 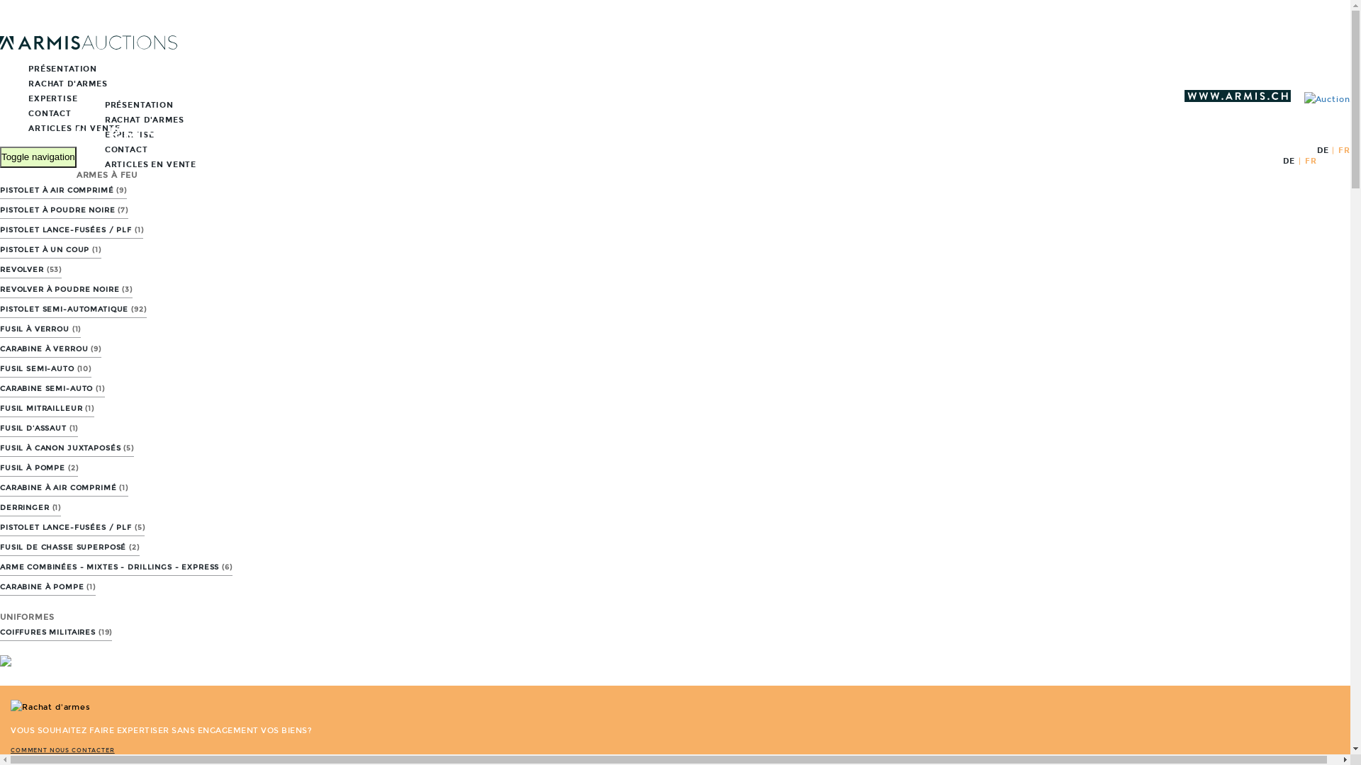 What do you see at coordinates (1311, 161) in the screenshot?
I see `FR` at bounding box center [1311, 161].